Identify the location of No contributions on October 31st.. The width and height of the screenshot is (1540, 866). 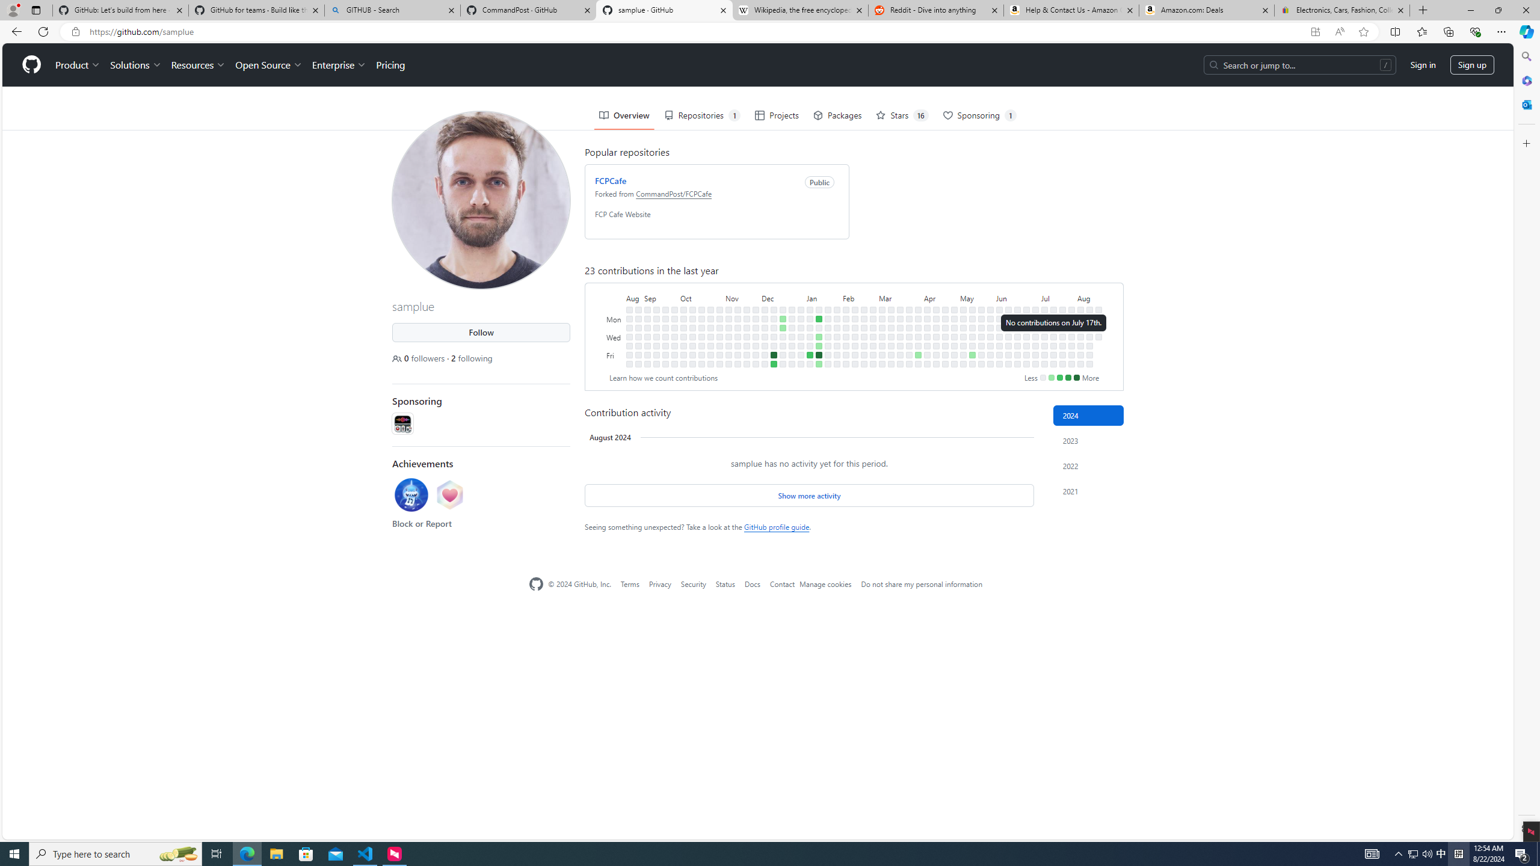
(719, 327).